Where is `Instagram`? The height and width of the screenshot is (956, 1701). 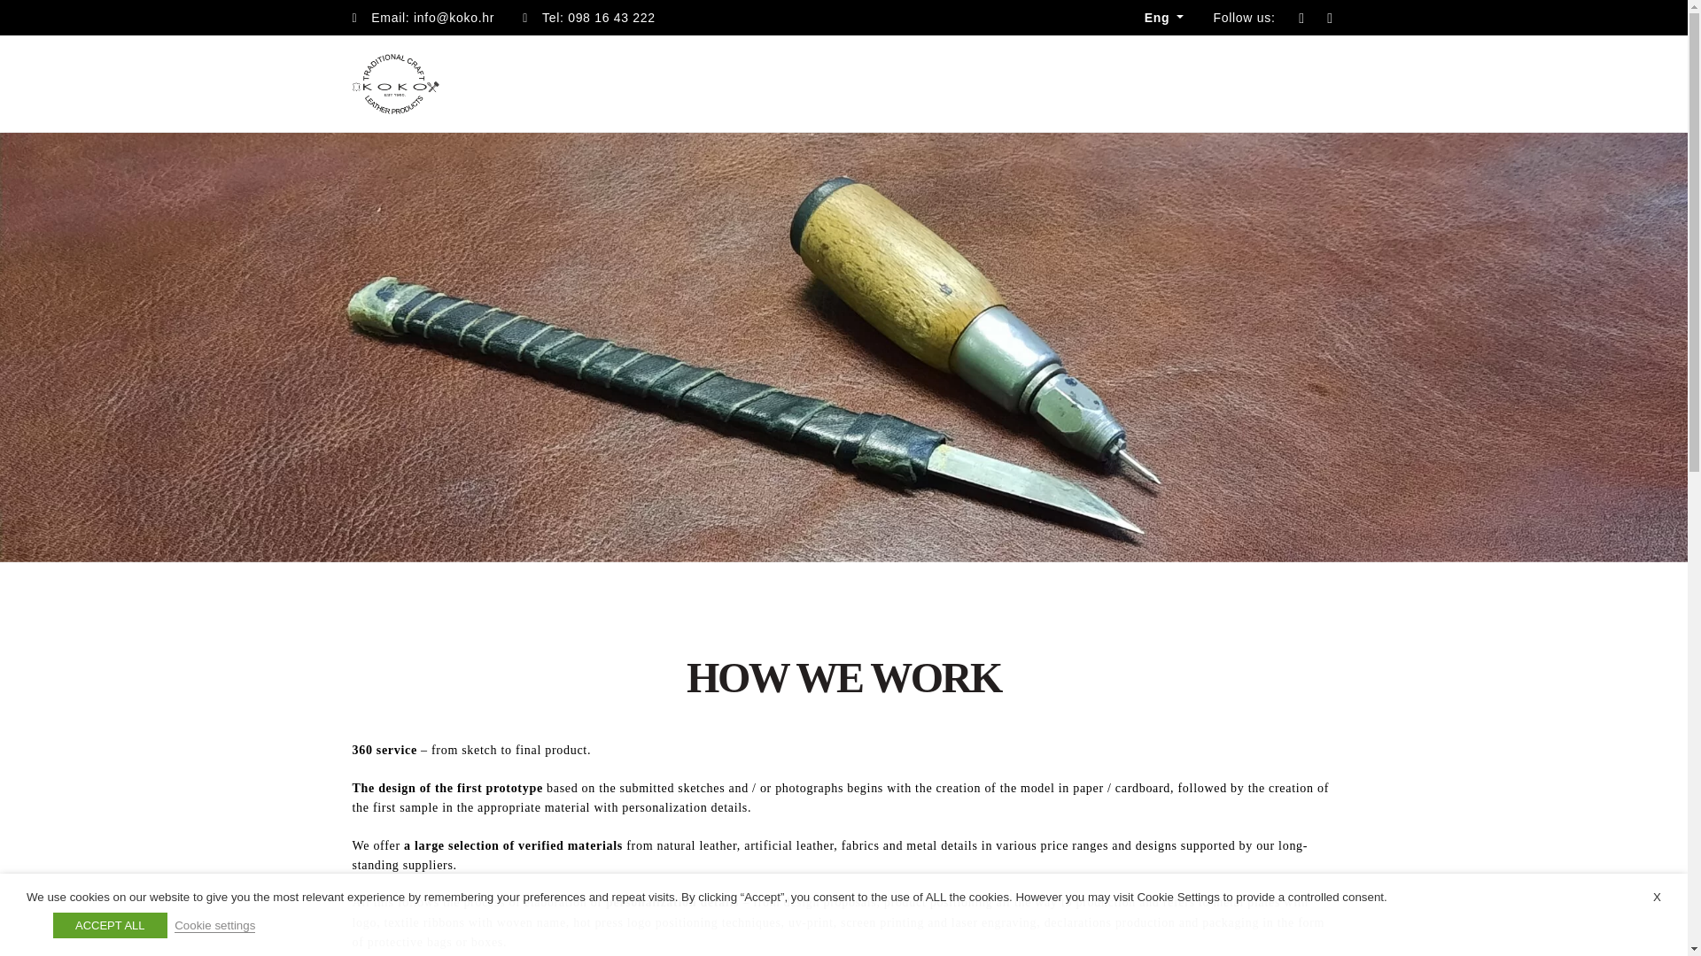 Instagram is located at coordinates (1301, 18).